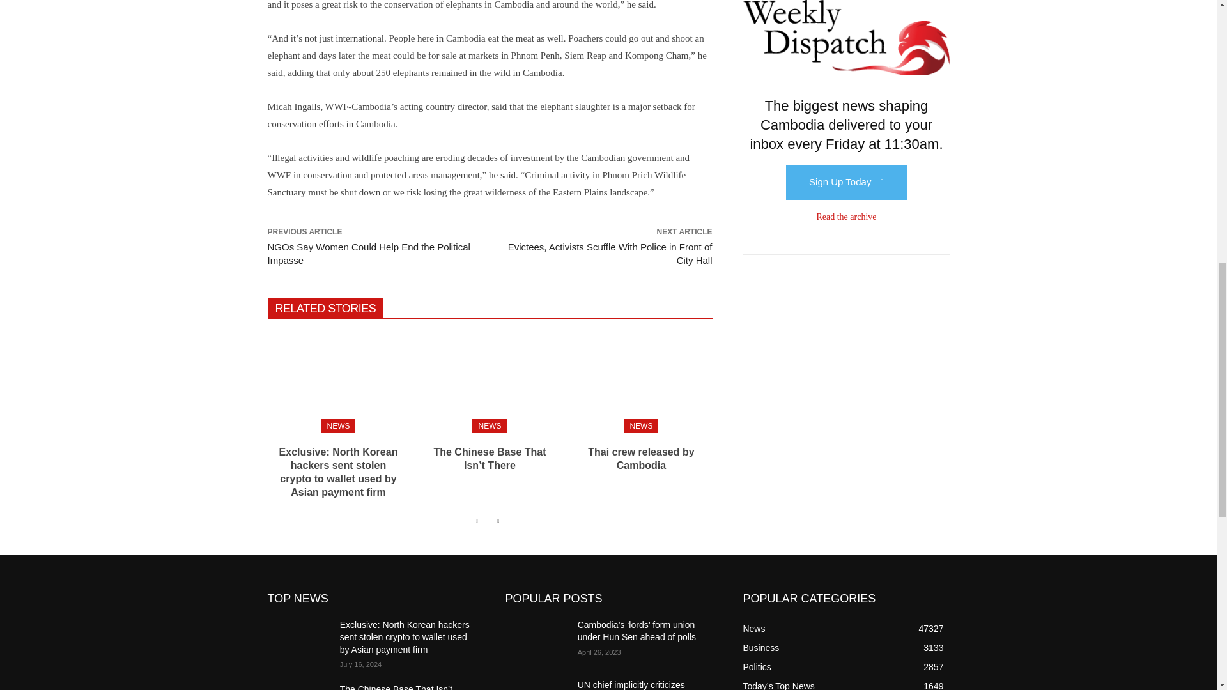 The width and height of the screenshot is (1227, 690). What do you see at coordinates (490, 425) in the screenshot?
I see `NEWS` at bounding box center [490, 425].